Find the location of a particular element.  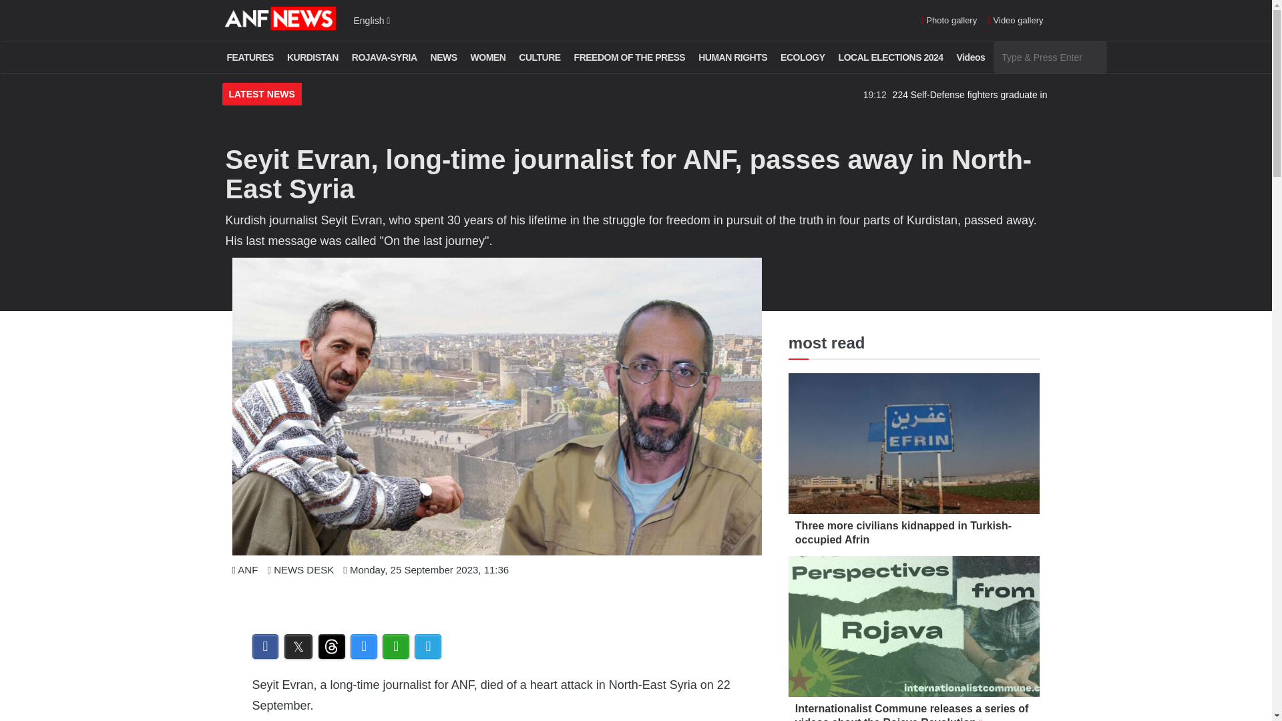

224 Self-Defense fighters graduate in al-Mansoura is located at coordinates (1134, 95).